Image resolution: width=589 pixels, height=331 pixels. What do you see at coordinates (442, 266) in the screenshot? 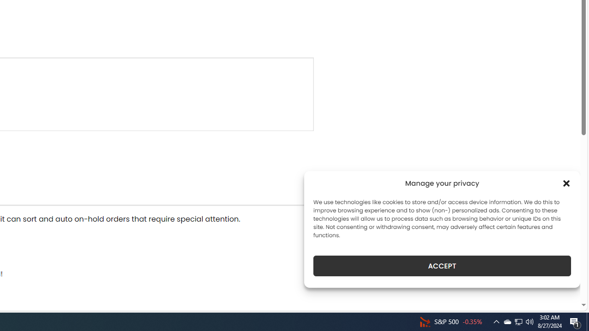
I see `ACCEPT` at bounding box center [442, 266].